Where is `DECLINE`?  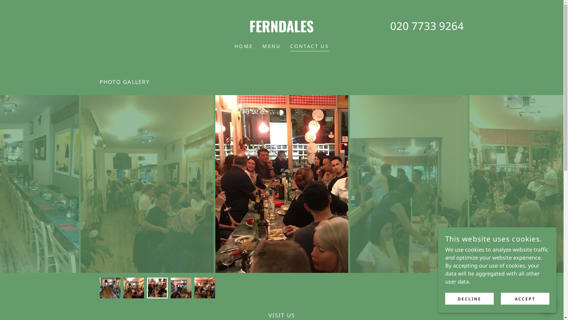 DECLINE is located at coordinates (469, 299).